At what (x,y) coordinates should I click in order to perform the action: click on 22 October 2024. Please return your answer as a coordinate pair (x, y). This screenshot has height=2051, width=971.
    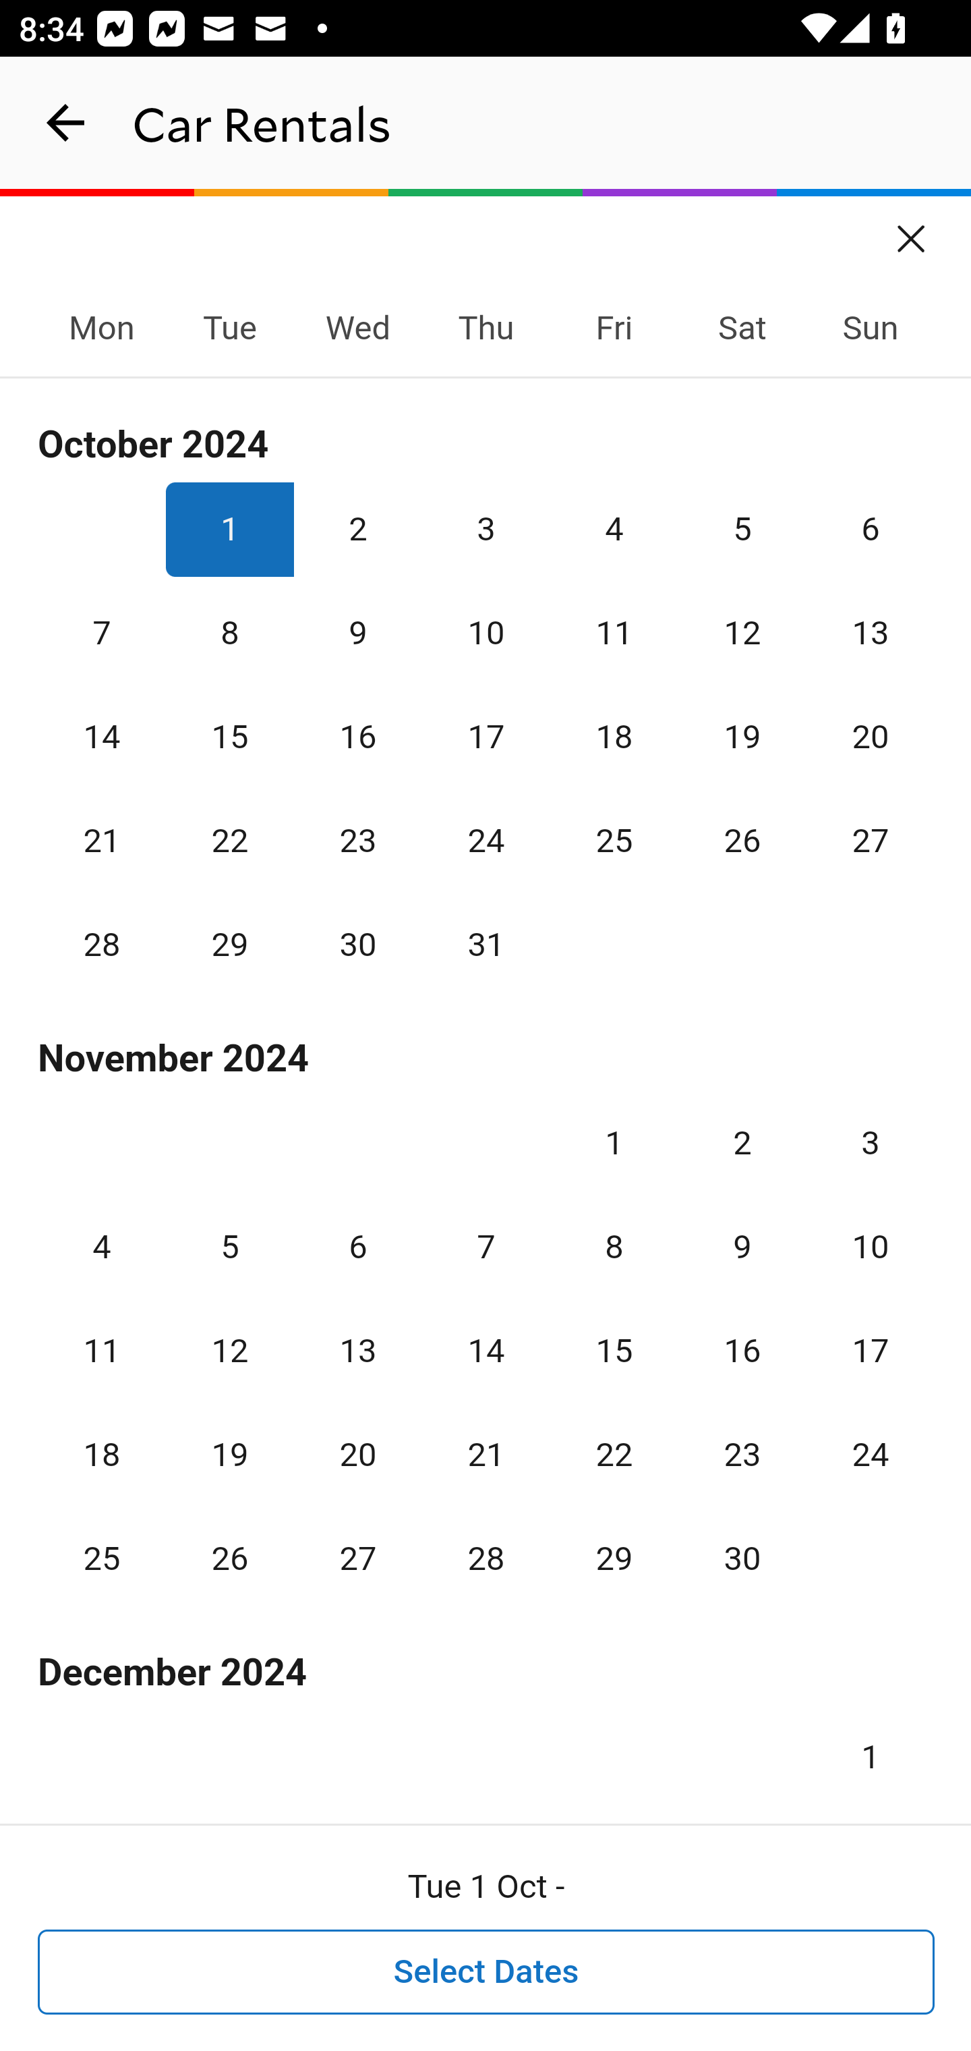
    Looking at the image, I should click on (229, 841).